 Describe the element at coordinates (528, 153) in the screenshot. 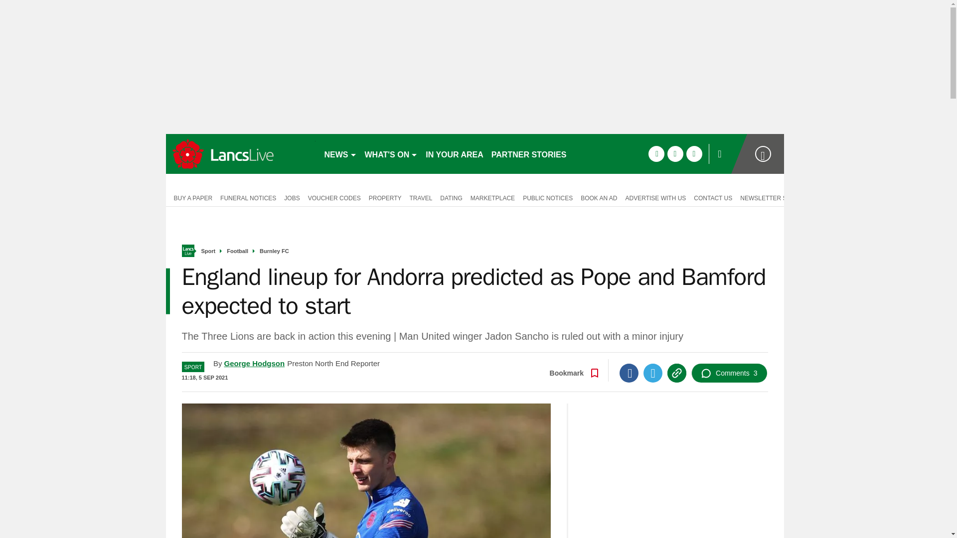

I see `PARTNER STORIES` at that location.